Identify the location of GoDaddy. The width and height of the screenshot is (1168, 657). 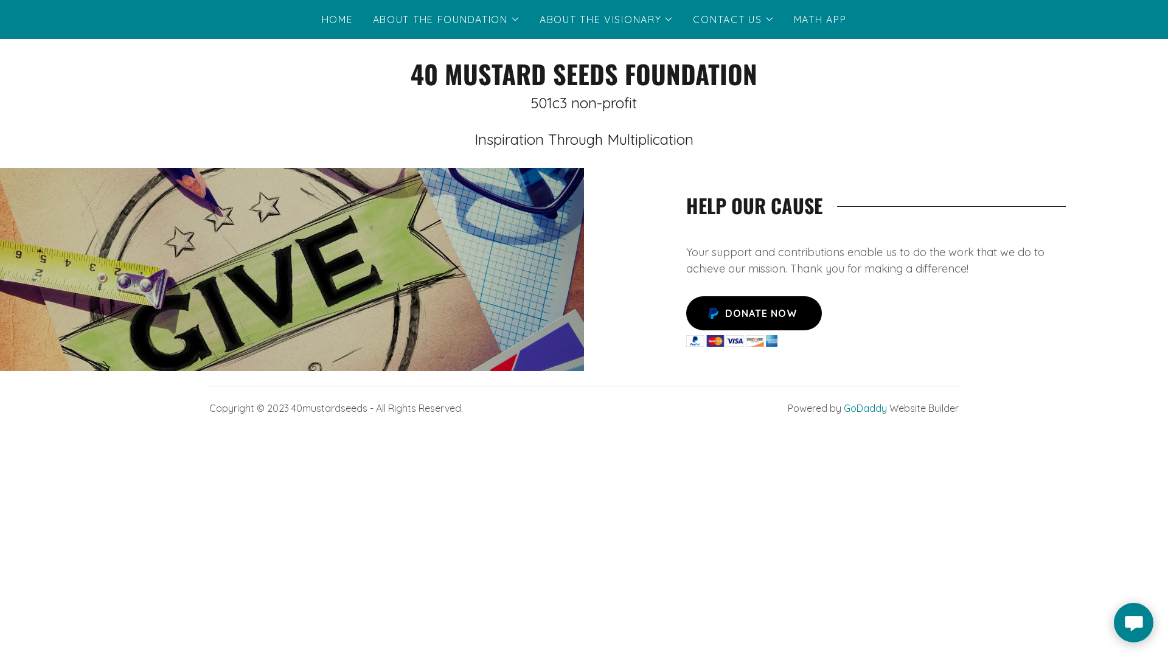
(865, 408).